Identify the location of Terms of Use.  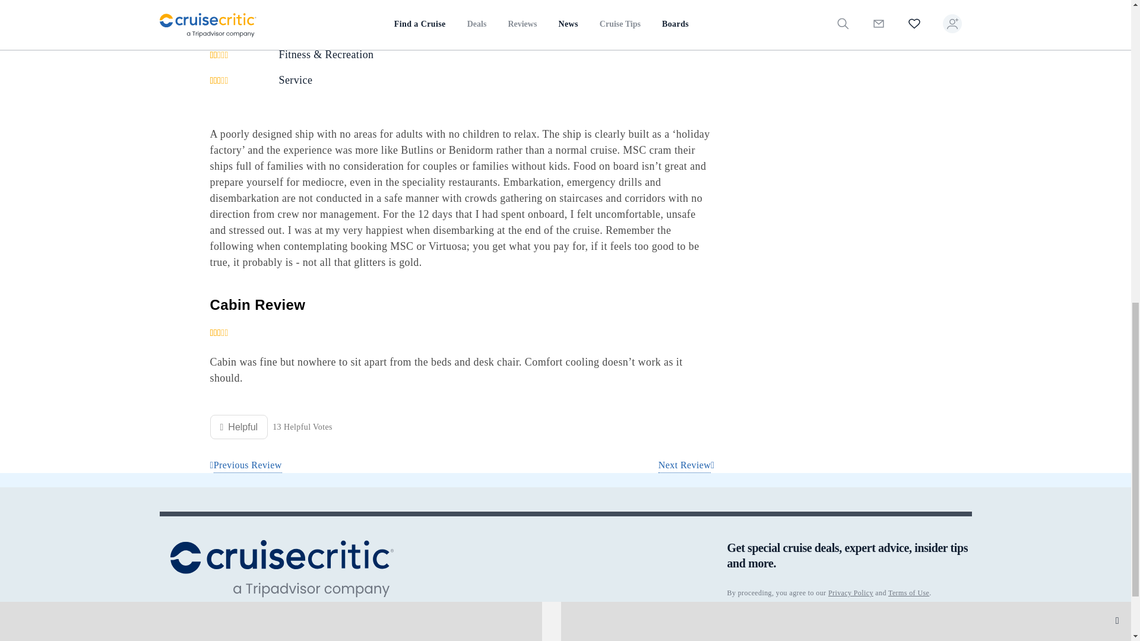
(908, 592).